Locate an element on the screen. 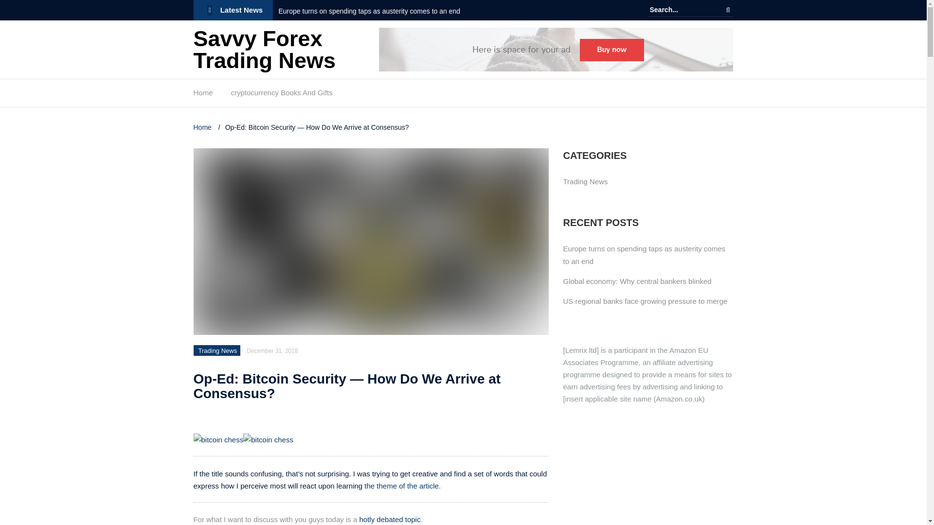 This screenshot has height=525, width=934. the theme of the article. is located at coordinates (402, 486).